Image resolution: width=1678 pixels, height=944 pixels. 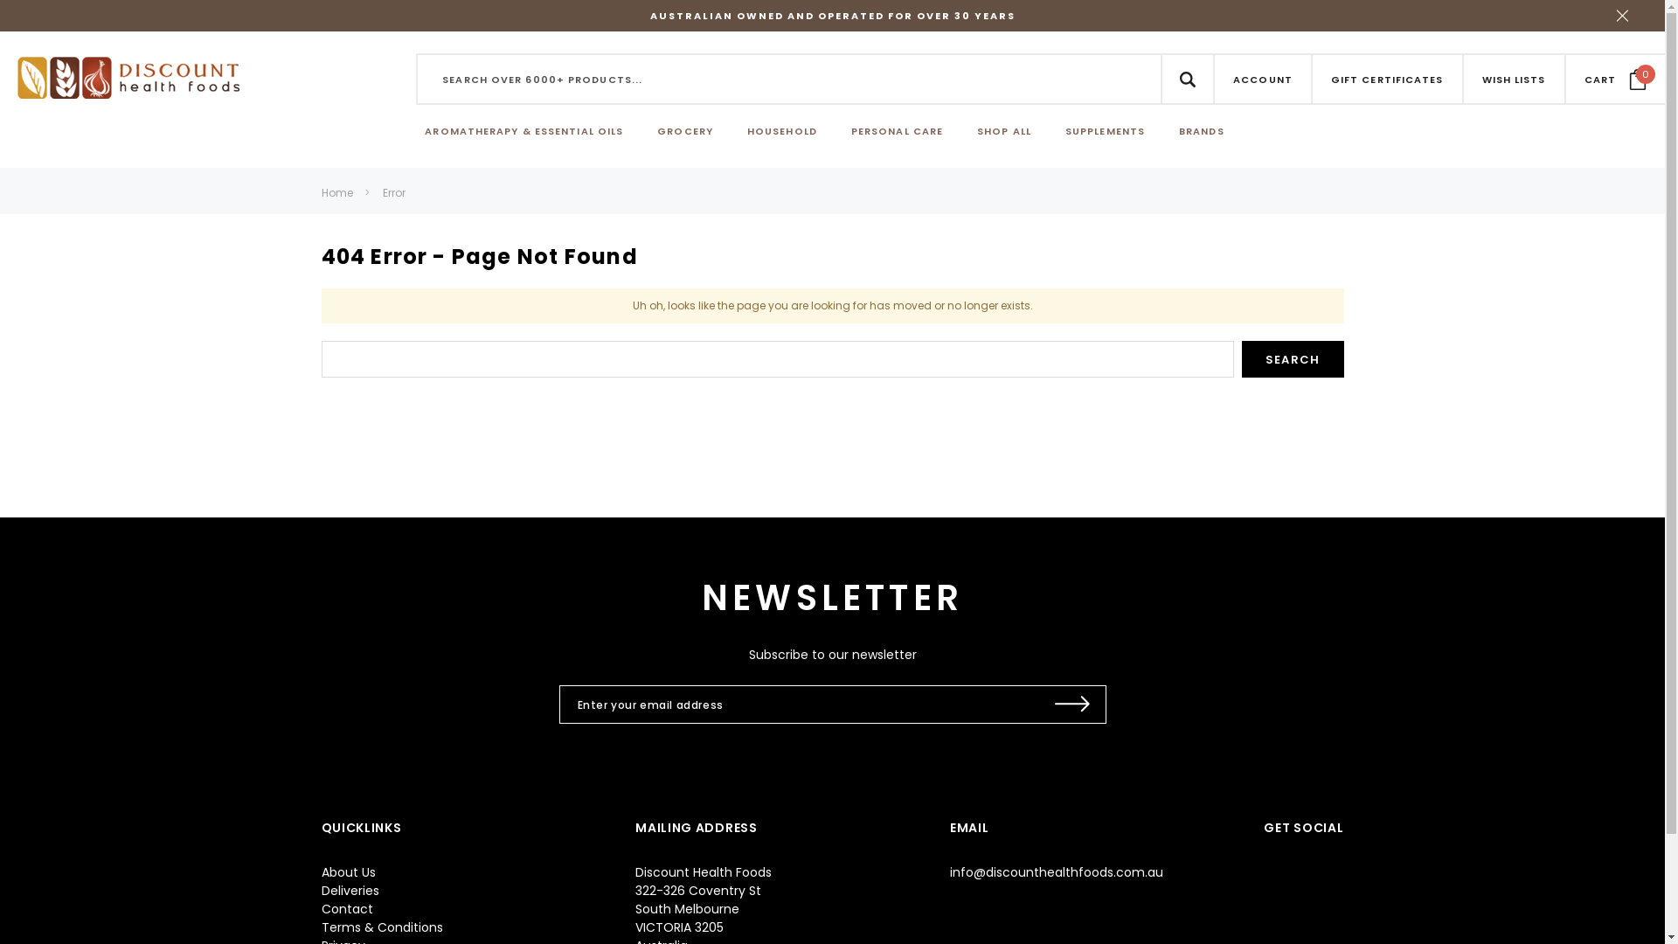 I want to click on CART
0, so click(x=1615, y=79).